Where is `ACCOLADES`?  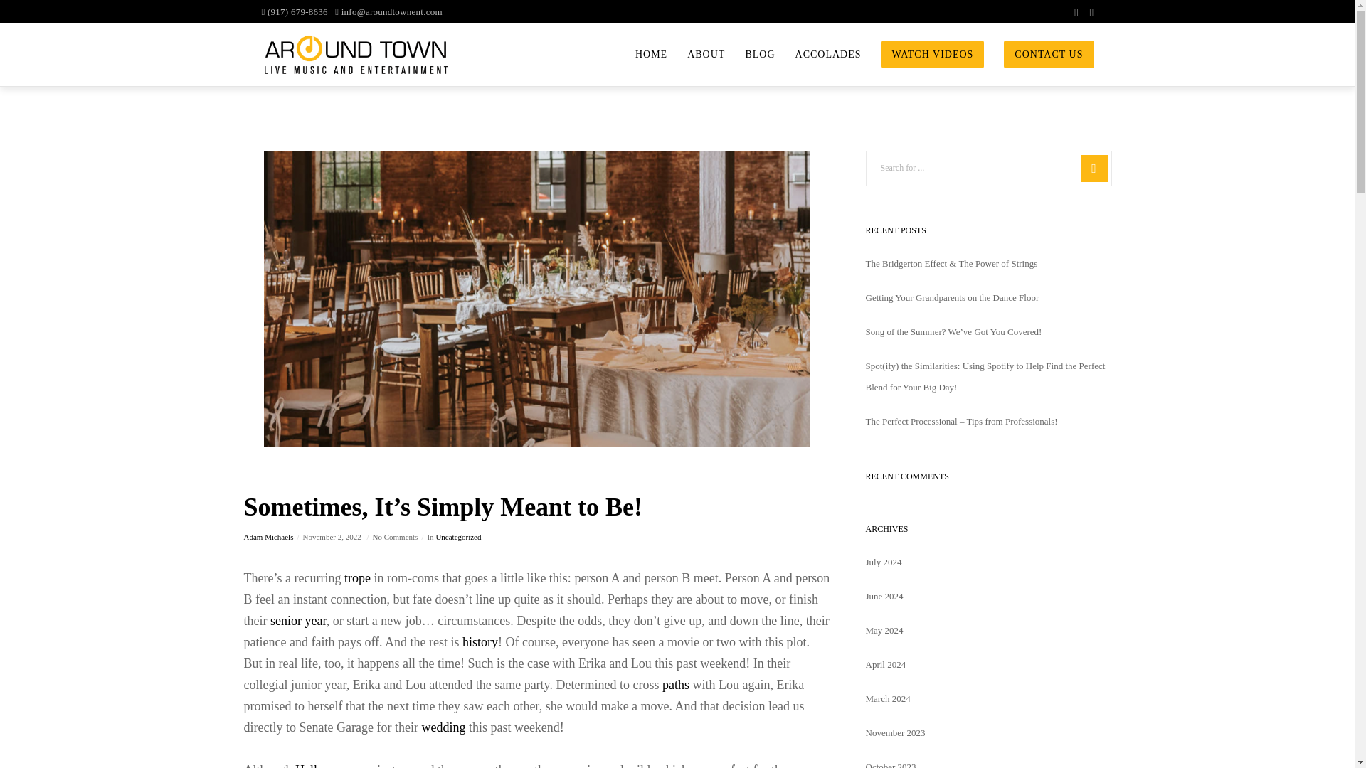 ACCOLADES is located at coordinates (818, 55).